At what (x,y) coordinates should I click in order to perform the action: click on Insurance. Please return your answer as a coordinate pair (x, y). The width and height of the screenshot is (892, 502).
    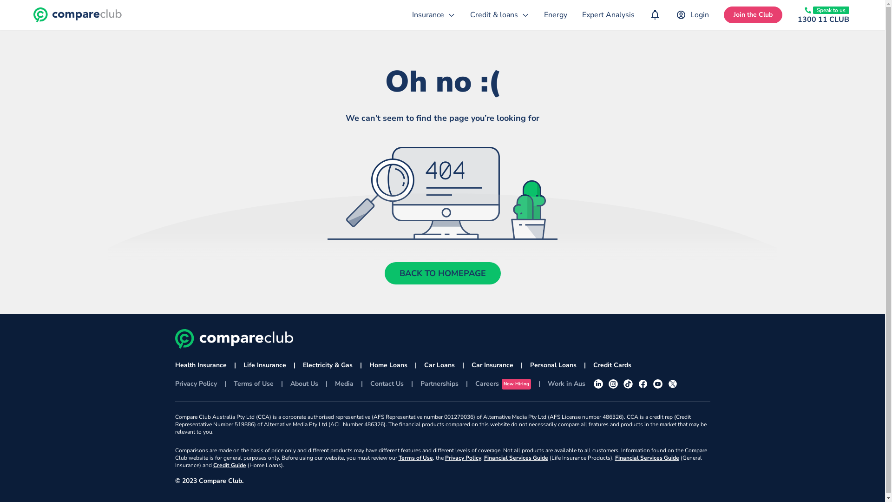
    Looking at the image, I should click on (434, 15).